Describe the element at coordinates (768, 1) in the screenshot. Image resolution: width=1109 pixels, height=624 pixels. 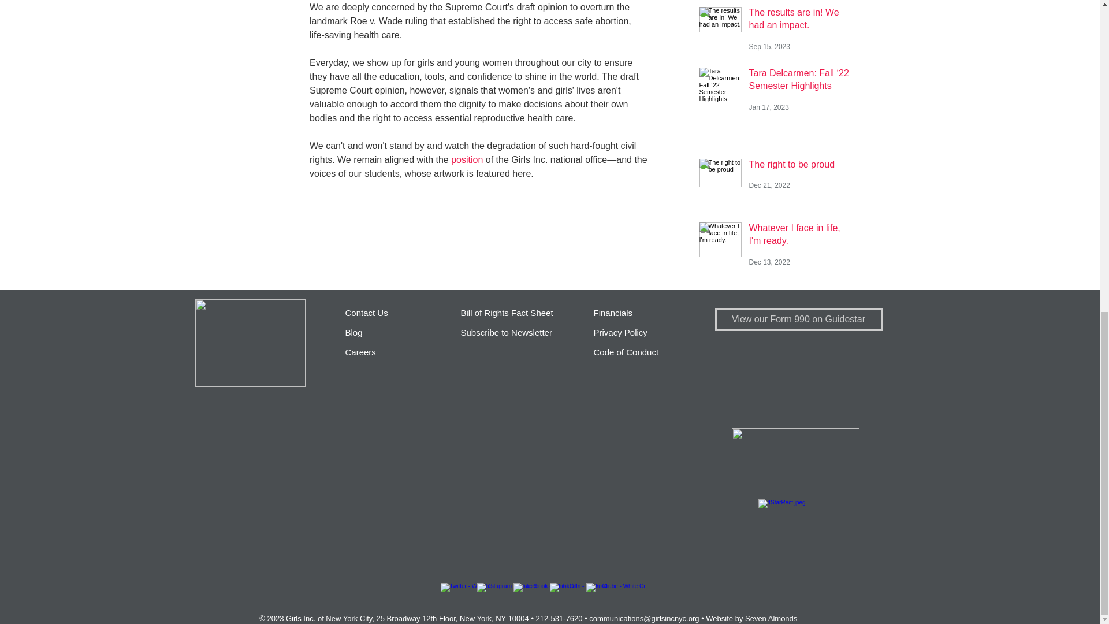
I see `Oct 11, 2023` at that location.